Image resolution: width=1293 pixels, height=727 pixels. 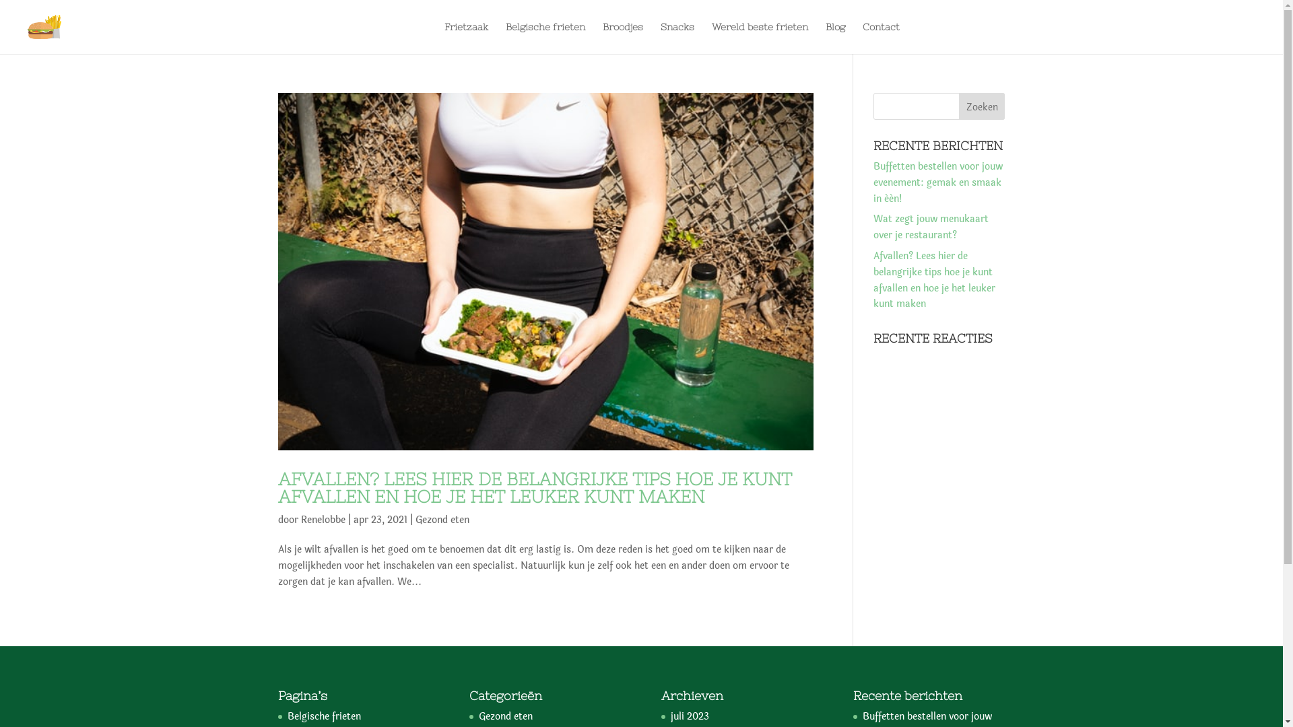 I want to click on Belgische frieten, so click(x=545, y=38).